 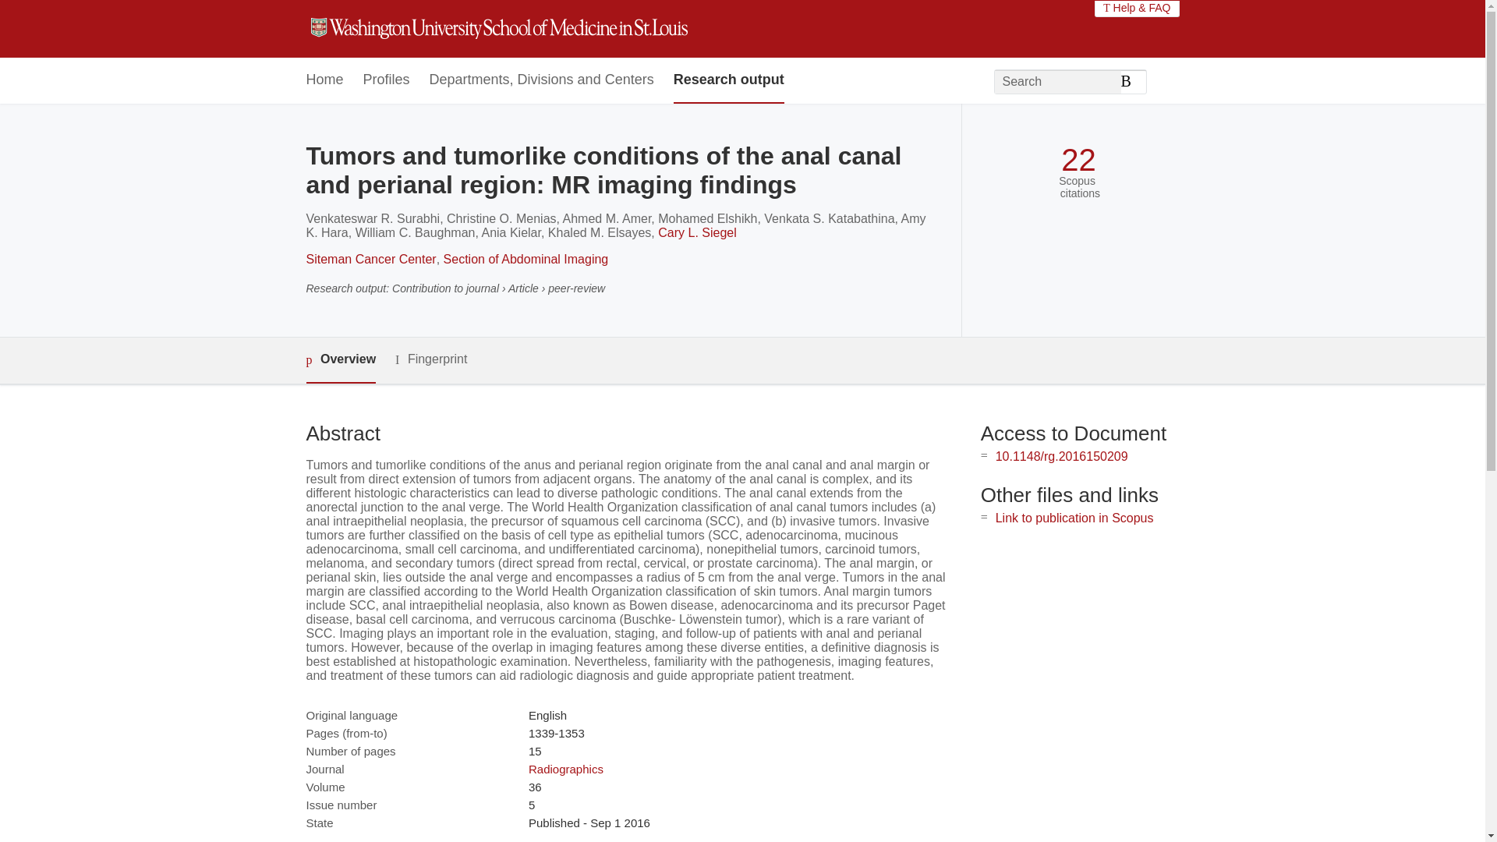 What do you see at coordinates (1074, 518) in the screenshot?
I see `Link to publication in Scopus` at bounding box center [1074, 518].